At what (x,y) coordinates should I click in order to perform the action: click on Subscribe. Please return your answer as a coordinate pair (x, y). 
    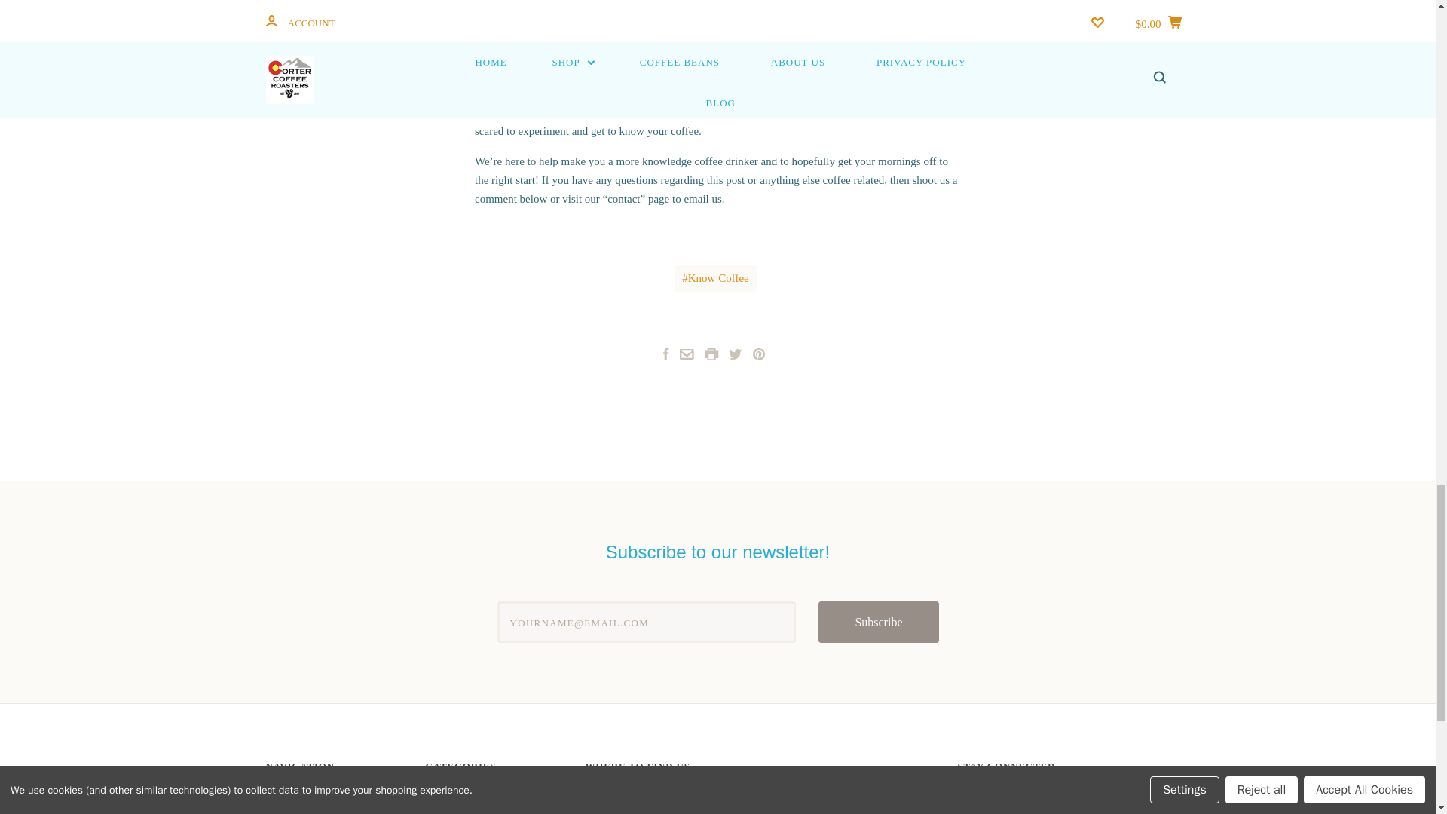
    Looking at the image, I should click on (878, 623).